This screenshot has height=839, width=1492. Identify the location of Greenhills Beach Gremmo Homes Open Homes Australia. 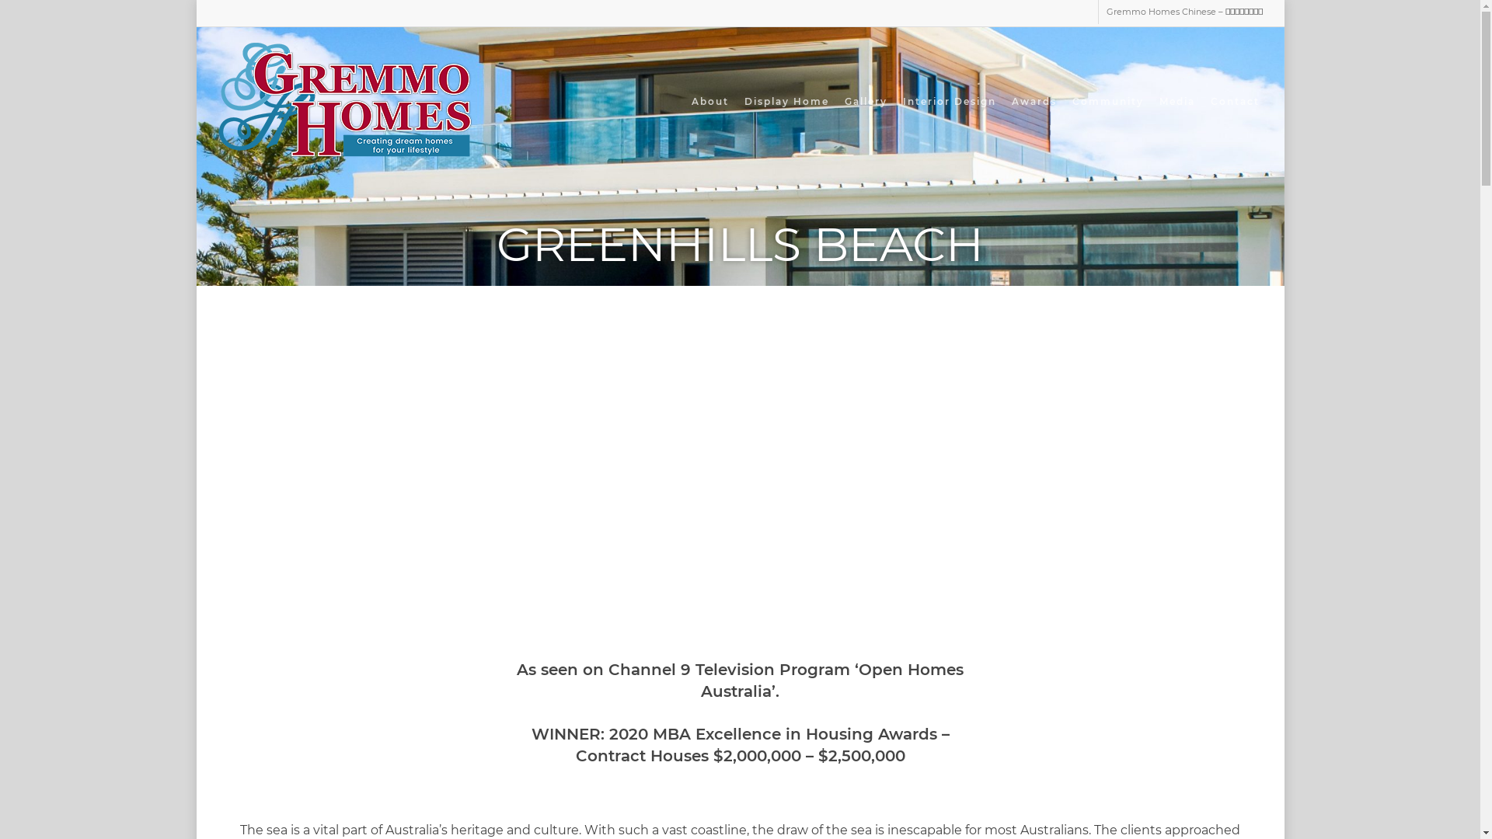
(740, 475).